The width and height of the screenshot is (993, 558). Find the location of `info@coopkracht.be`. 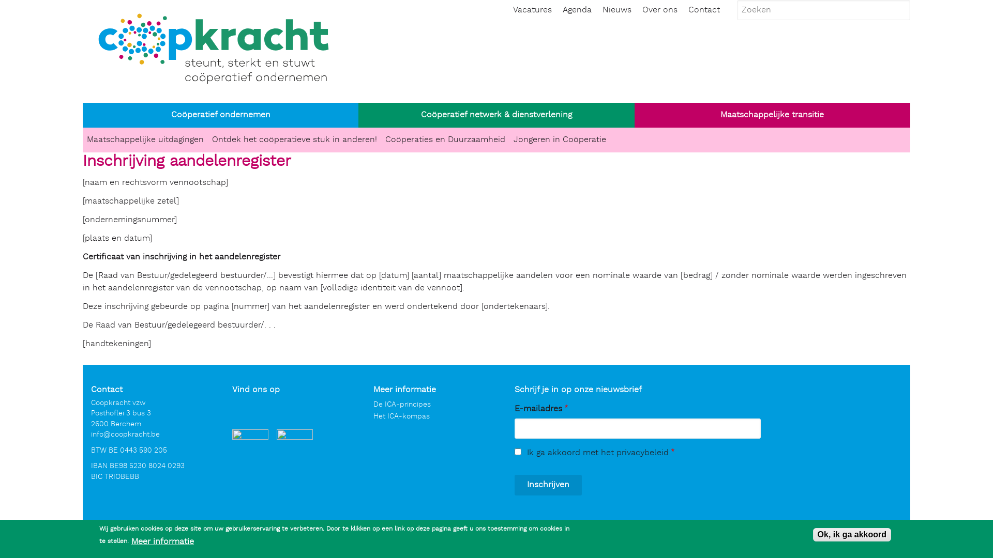

info@coopkracht.be is located at coordinates (125, 435).